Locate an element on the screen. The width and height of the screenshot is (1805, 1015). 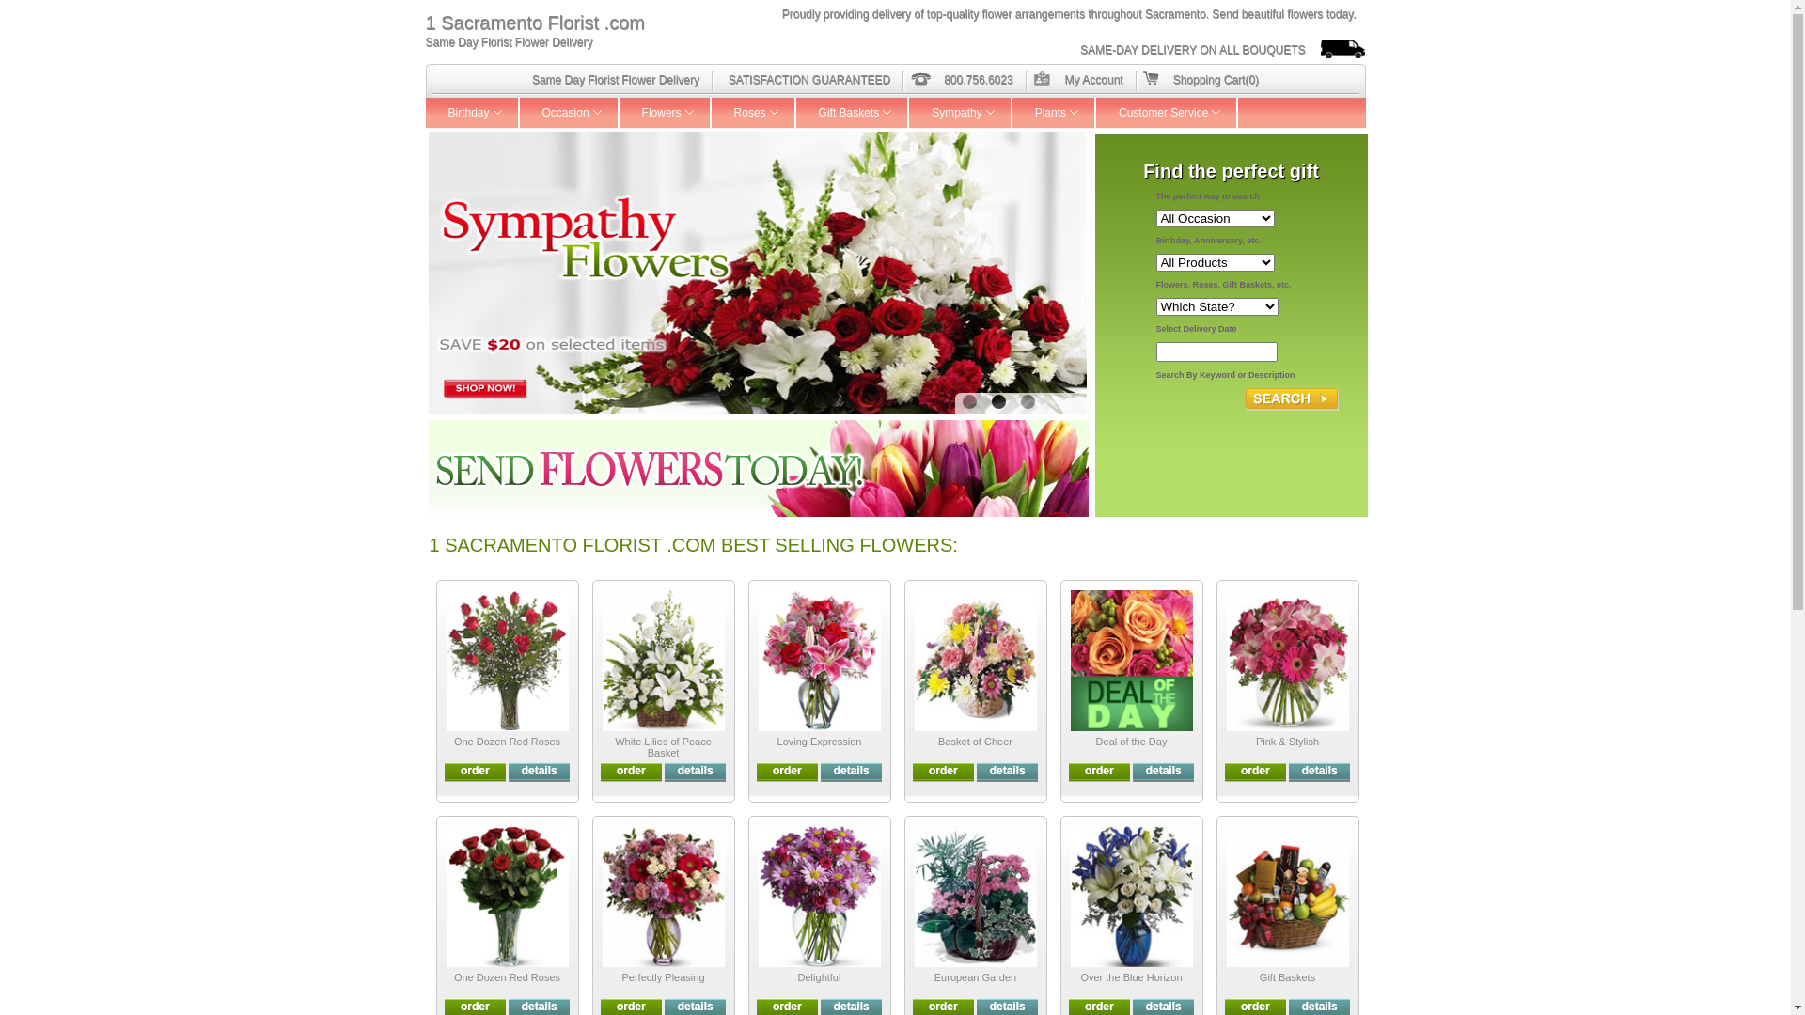
European Garden is located at coordinates (976, 977).